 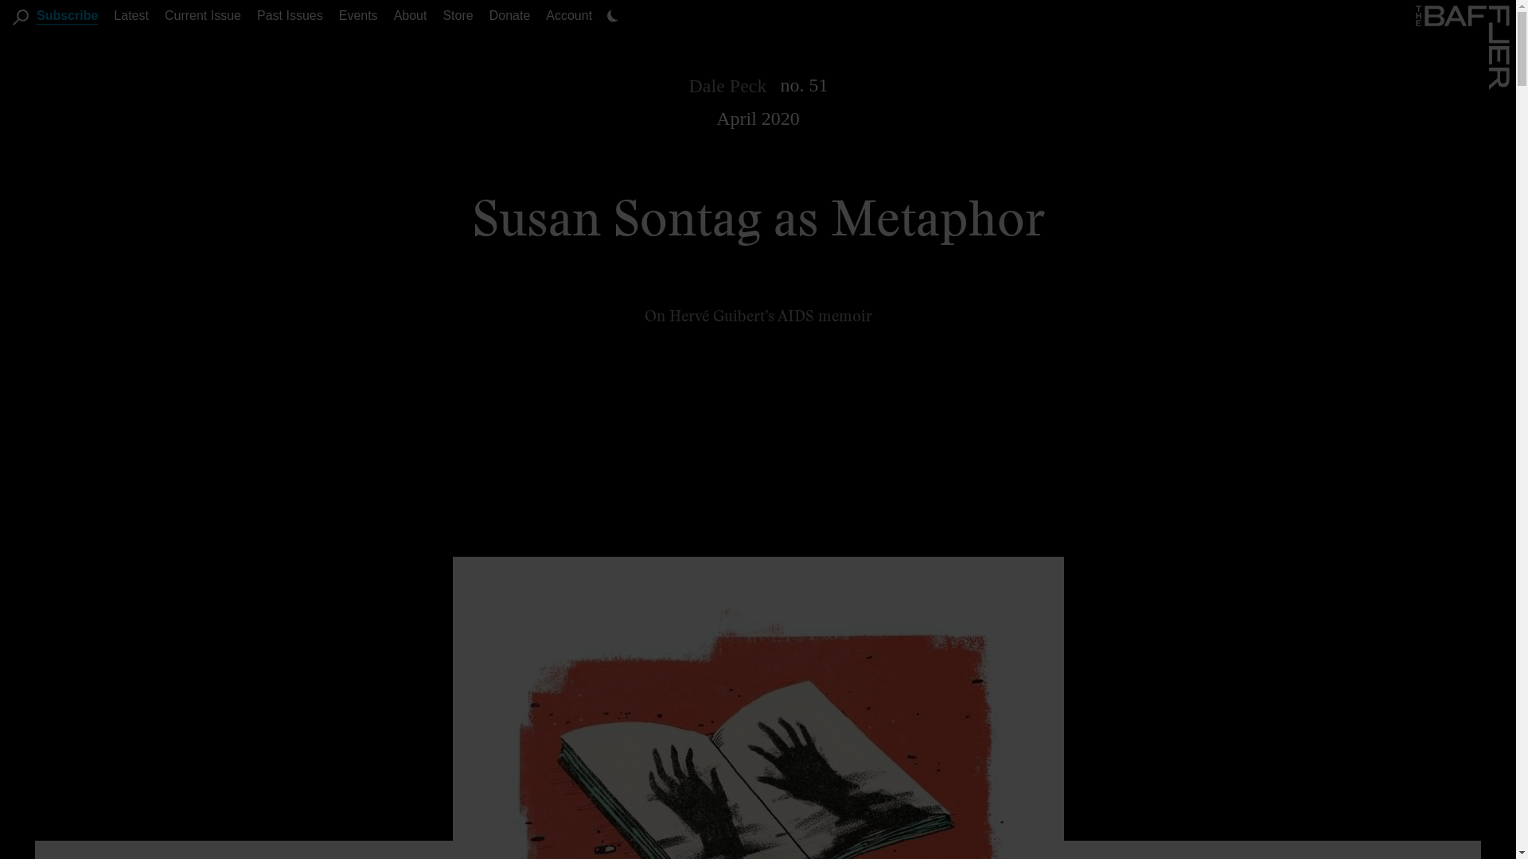 What do you see at coordinates (203, 15) in the screenshot?
I see `Current Issue` at bounding box center [203, 15].